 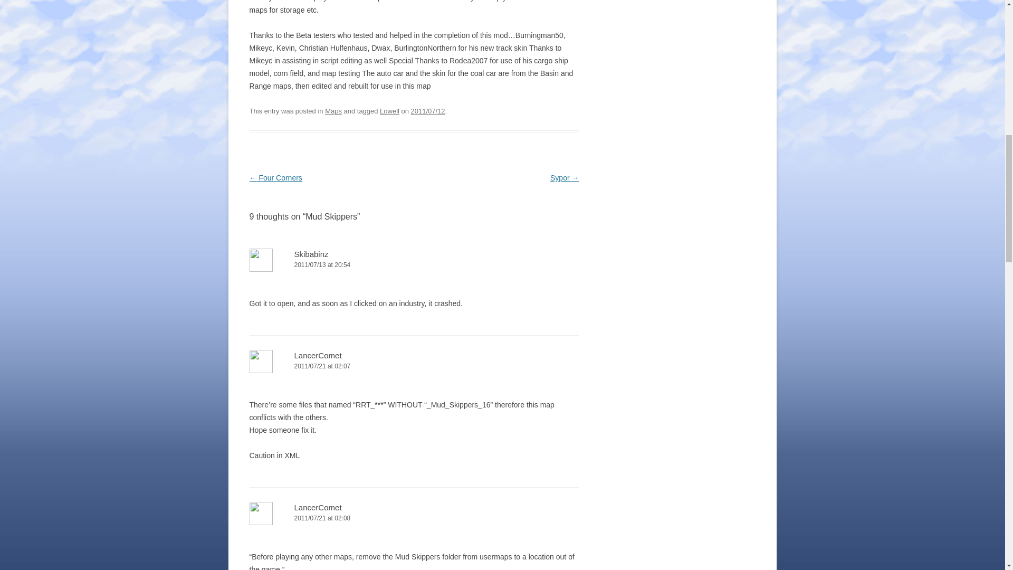 I want to click on 12:20, so click(x=428, y=111).